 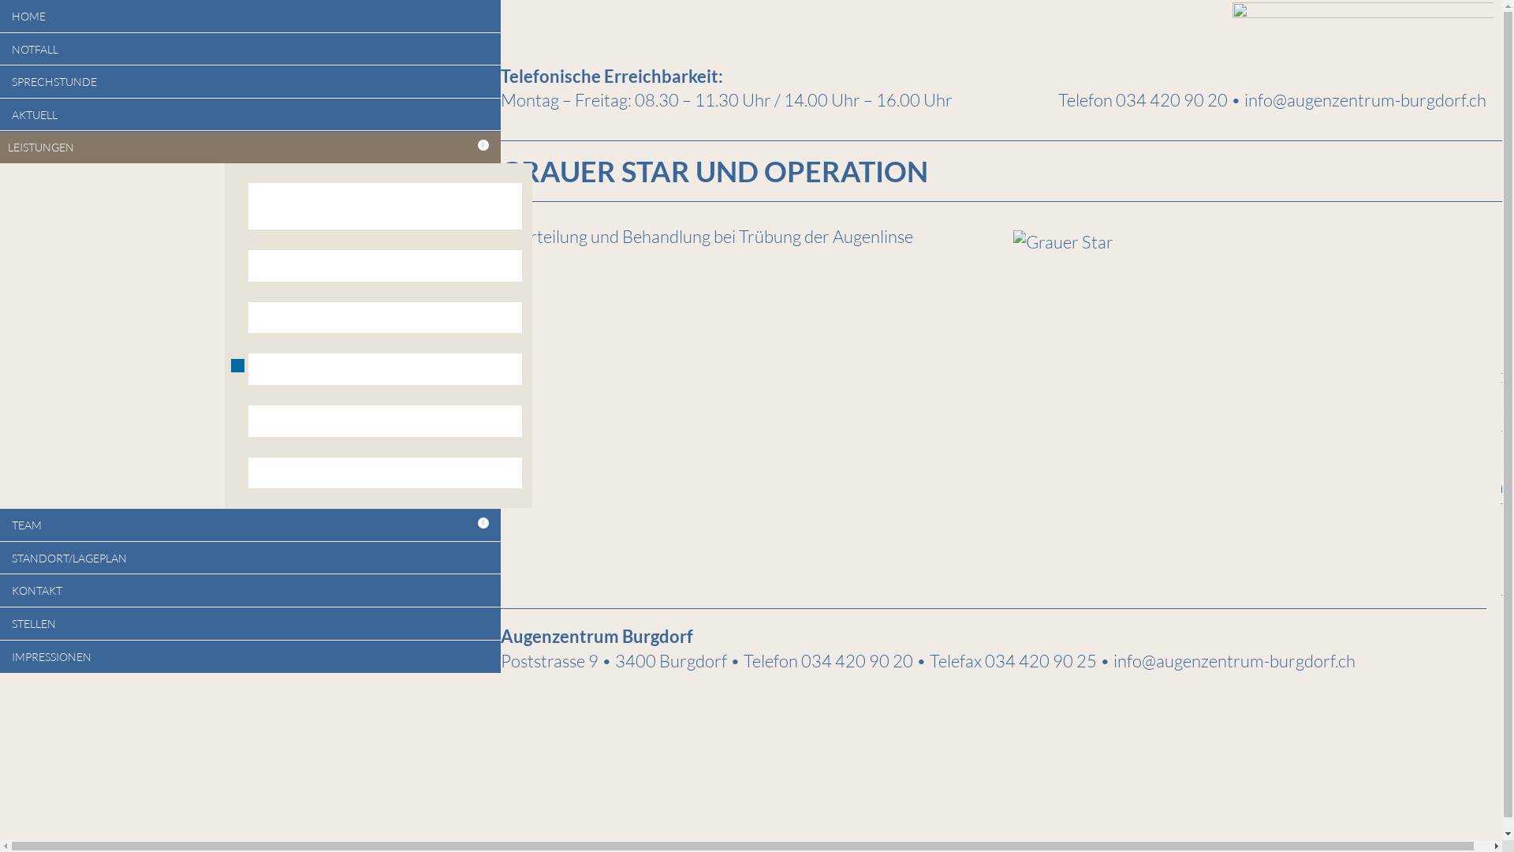 What do you see at coordinates (385, 369) in the screenshot?
I see `GRAUER STAR UND OPERATION` at bounding box center [385, 369].